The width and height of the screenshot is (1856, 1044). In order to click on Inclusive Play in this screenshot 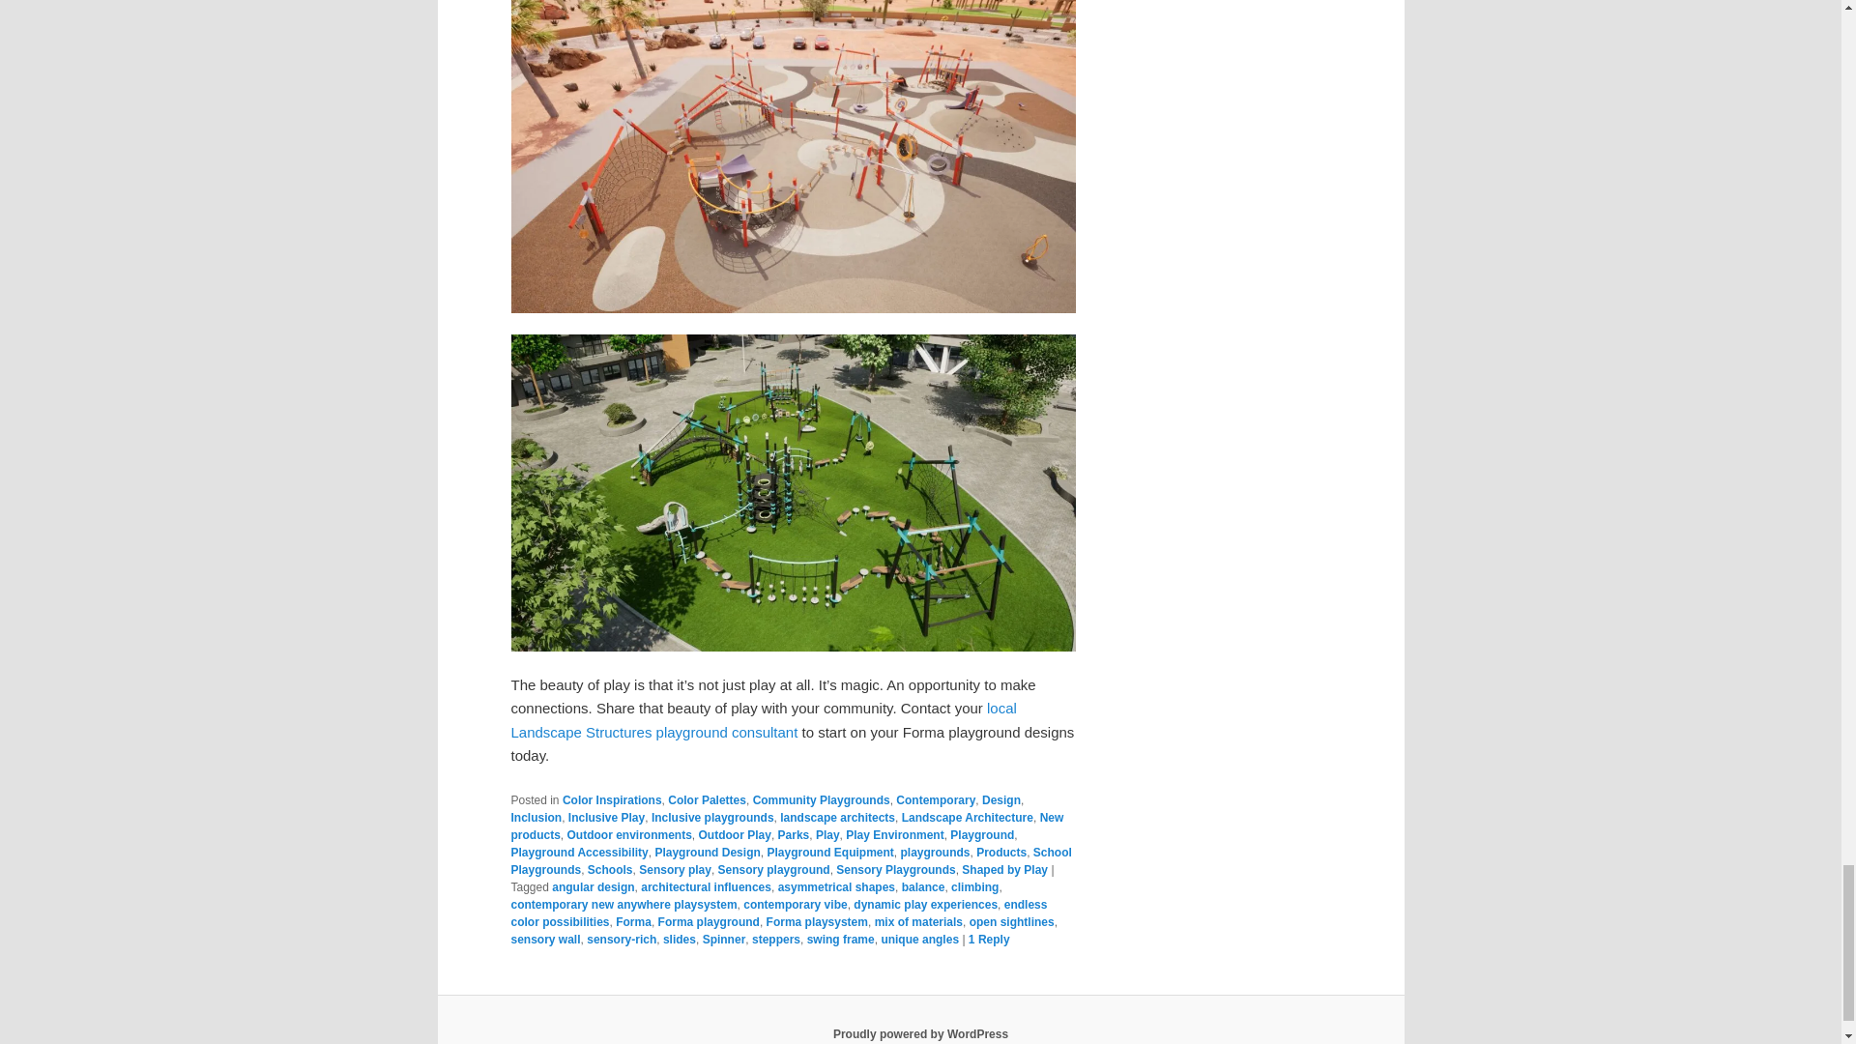, I will do `click(605, 818)`.